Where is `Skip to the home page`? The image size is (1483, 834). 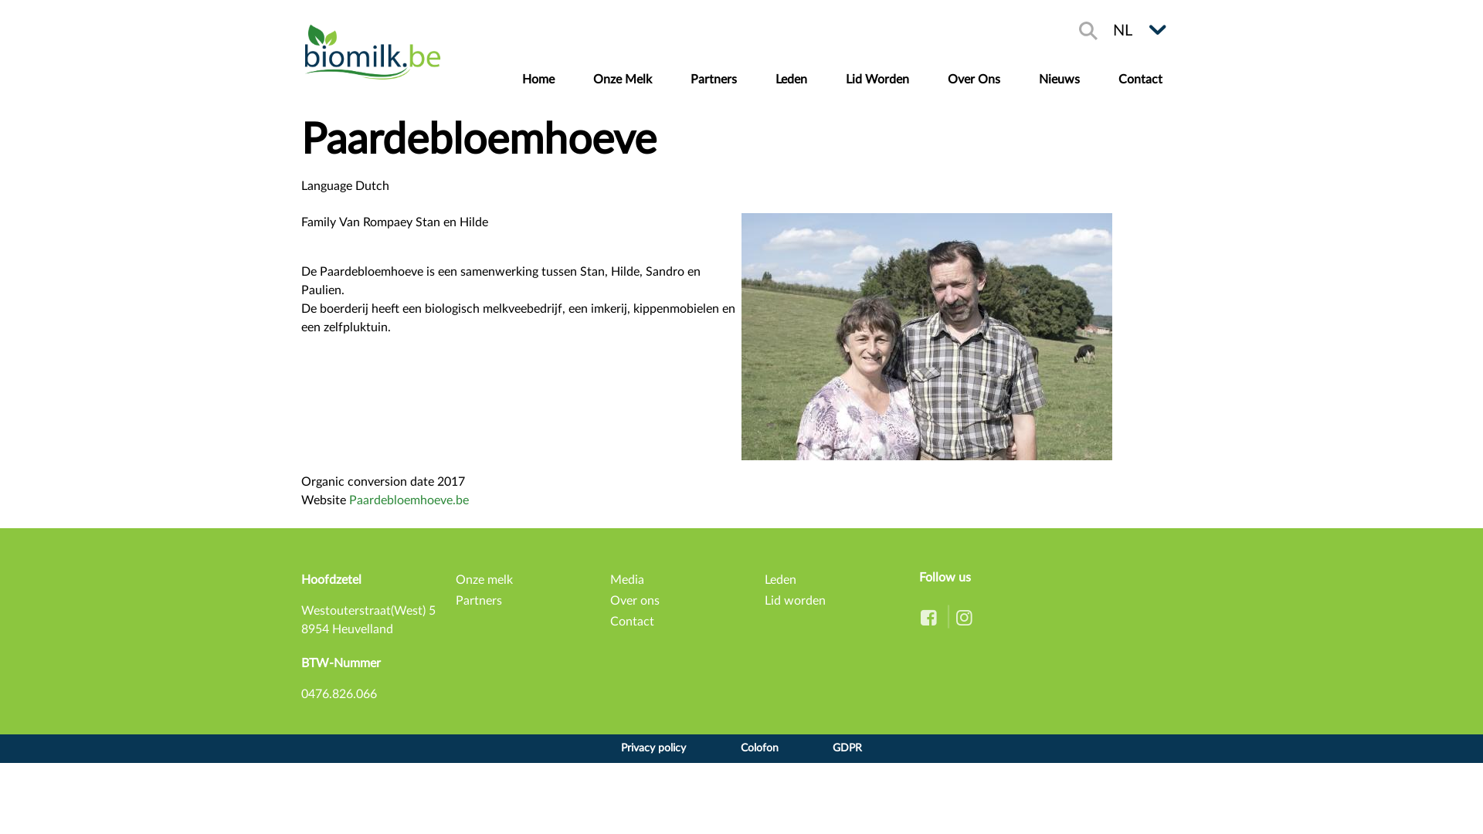 Skip to the home page is located at coordinates (372, 52).